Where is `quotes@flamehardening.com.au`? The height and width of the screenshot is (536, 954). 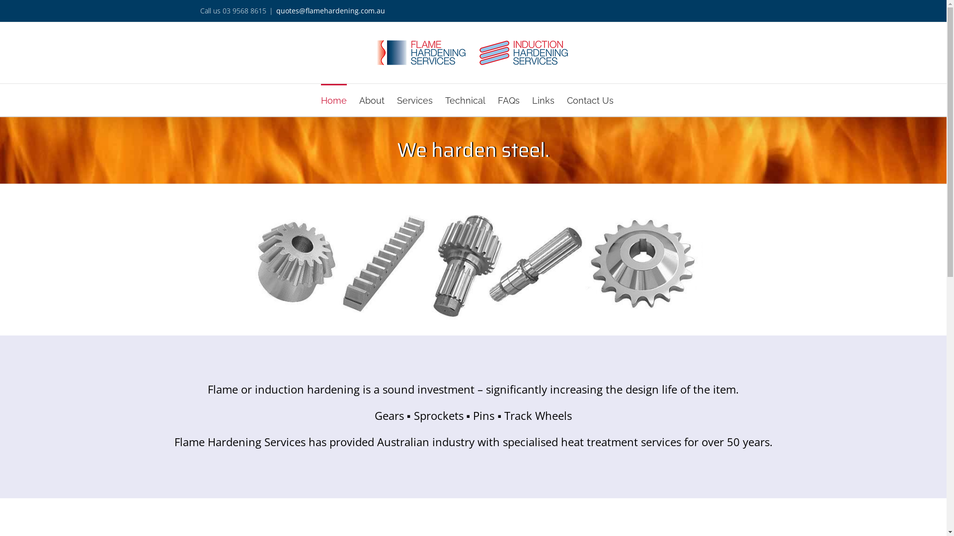 quotes@flamehardening.com.au is located at coordinates (331, 11).